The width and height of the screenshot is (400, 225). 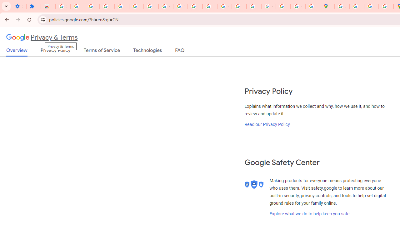 What do you see at coordinates (147, 52) in the screenshot?
I see `Technologies` at bounding box center [147, 52].